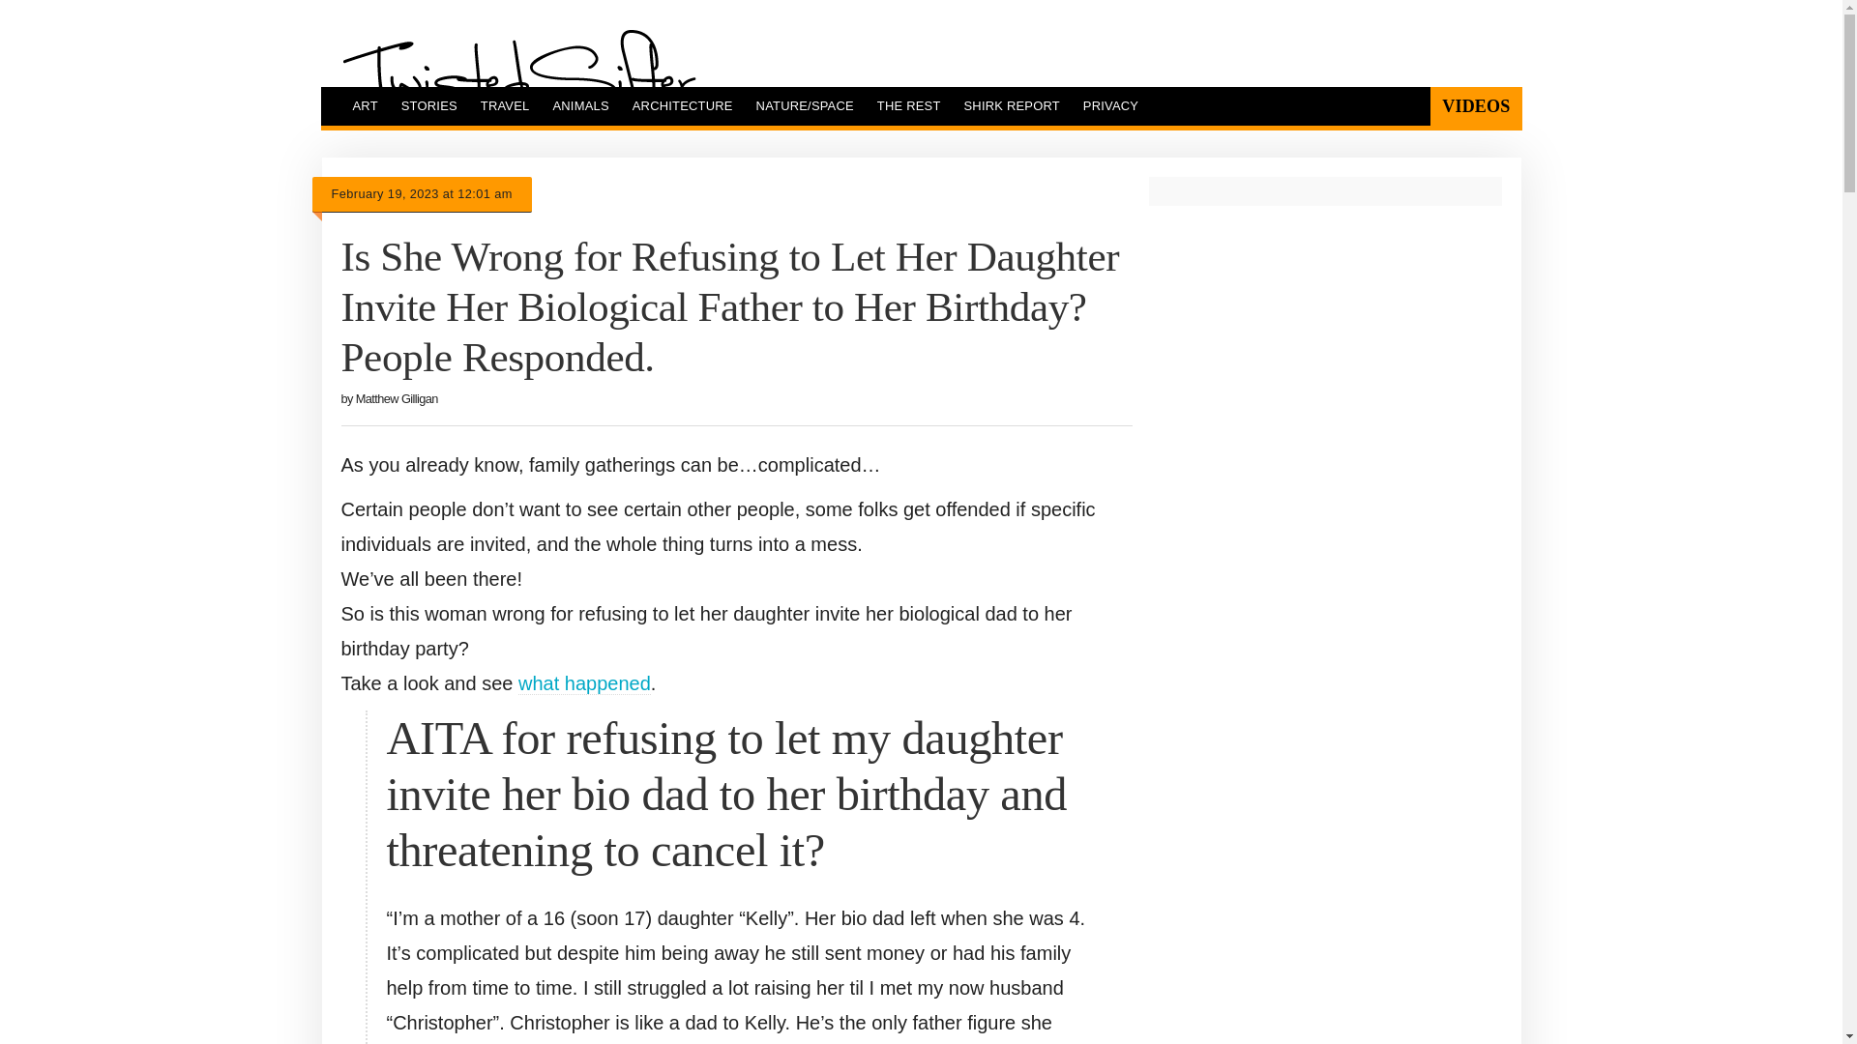  I want to click on STORIES, so click(429, 105).